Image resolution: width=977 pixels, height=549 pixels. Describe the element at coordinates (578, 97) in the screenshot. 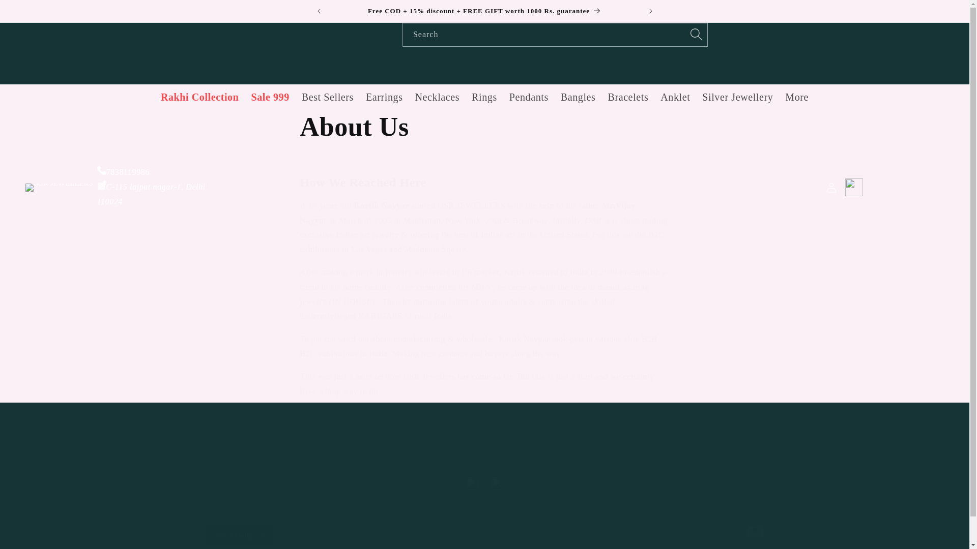

I see `Necklaces` at that location.